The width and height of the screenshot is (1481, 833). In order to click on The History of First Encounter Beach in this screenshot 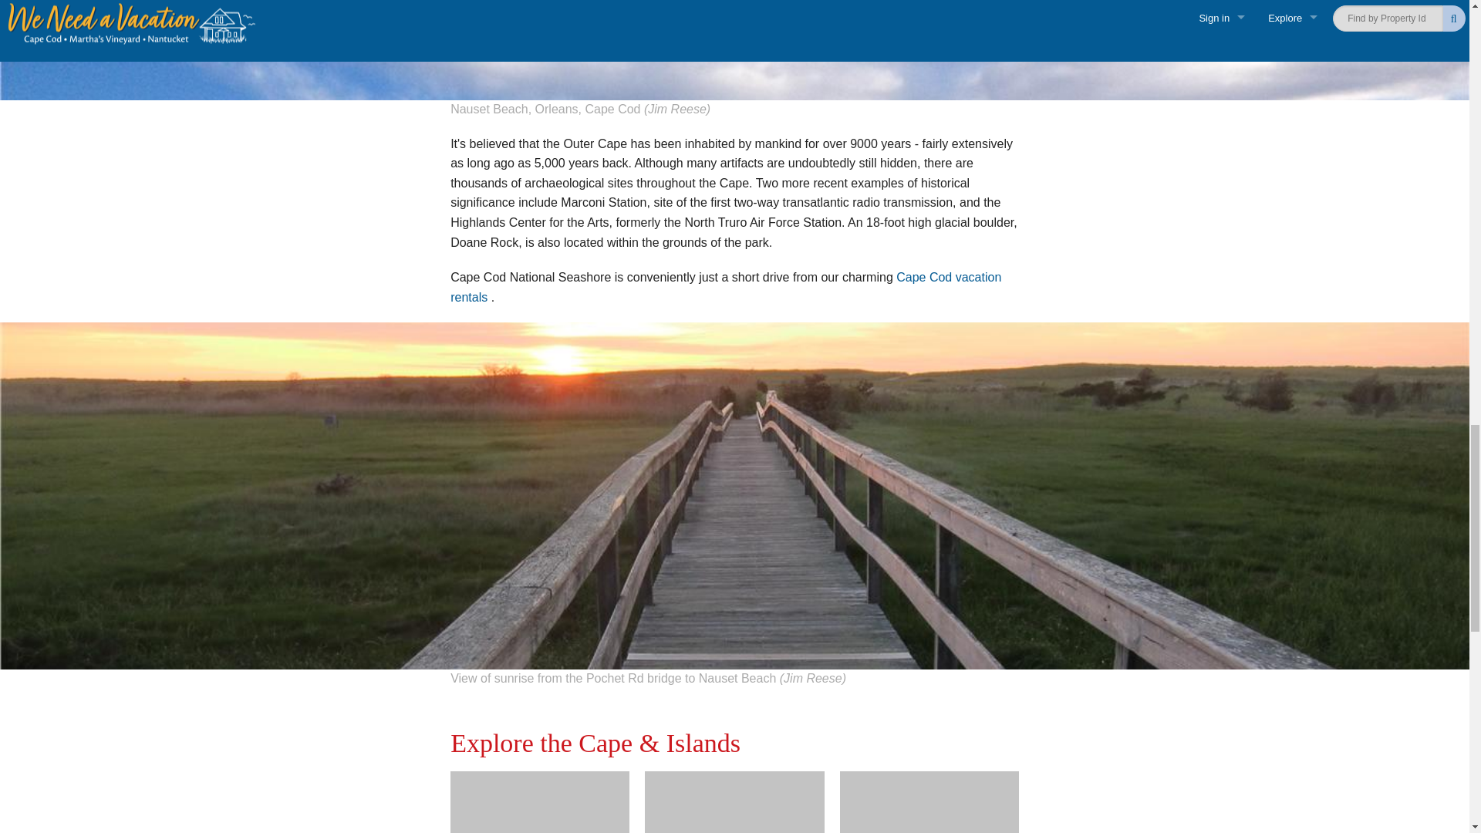, I will do `click(540, 802)`.